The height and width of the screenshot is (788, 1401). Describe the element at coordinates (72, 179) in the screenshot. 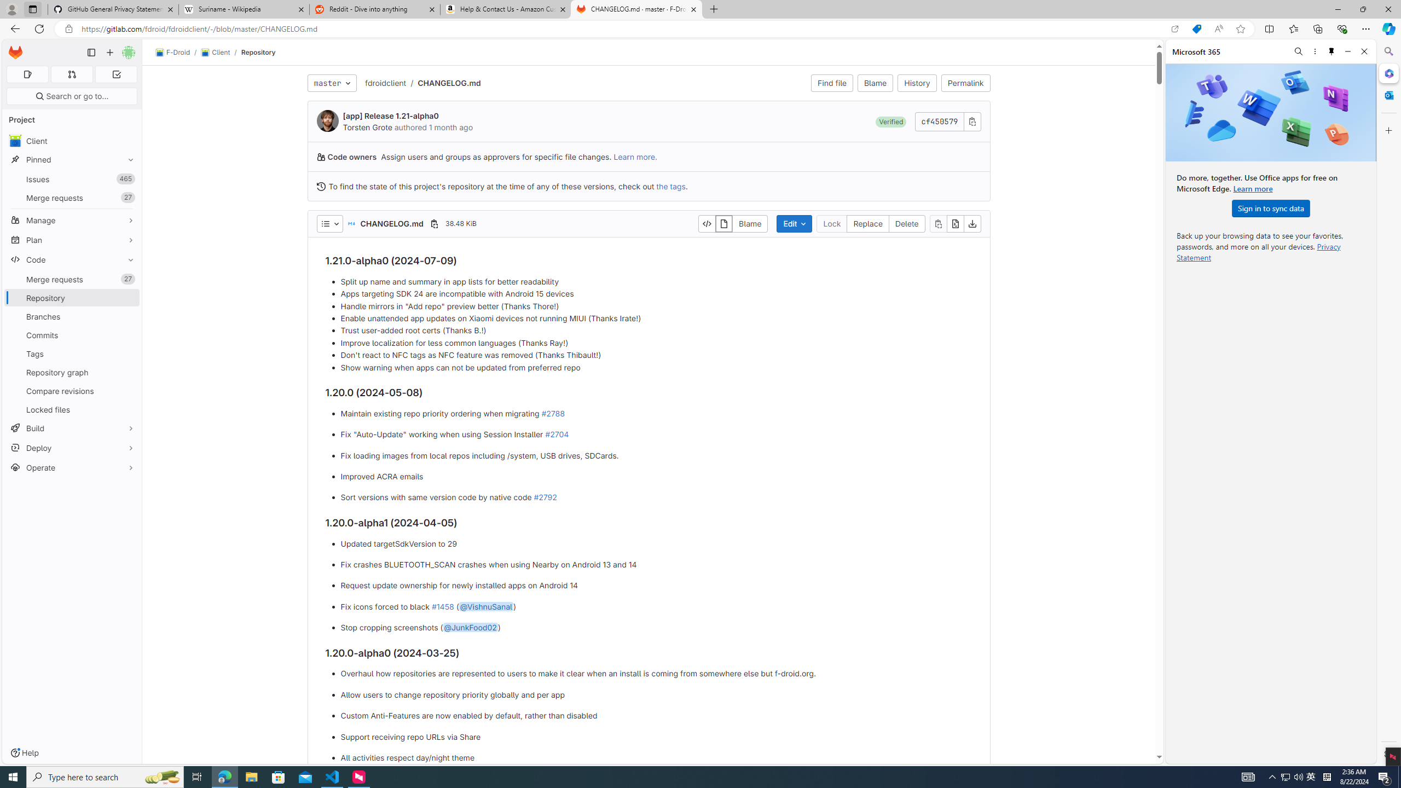

I see `Issues 465` at that location.